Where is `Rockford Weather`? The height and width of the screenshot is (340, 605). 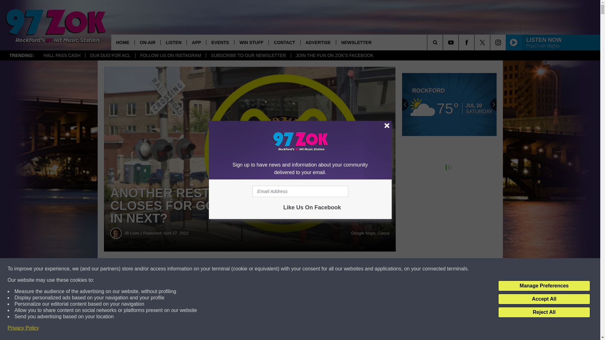 Rockford Weather is located at coordinates (449, 105).